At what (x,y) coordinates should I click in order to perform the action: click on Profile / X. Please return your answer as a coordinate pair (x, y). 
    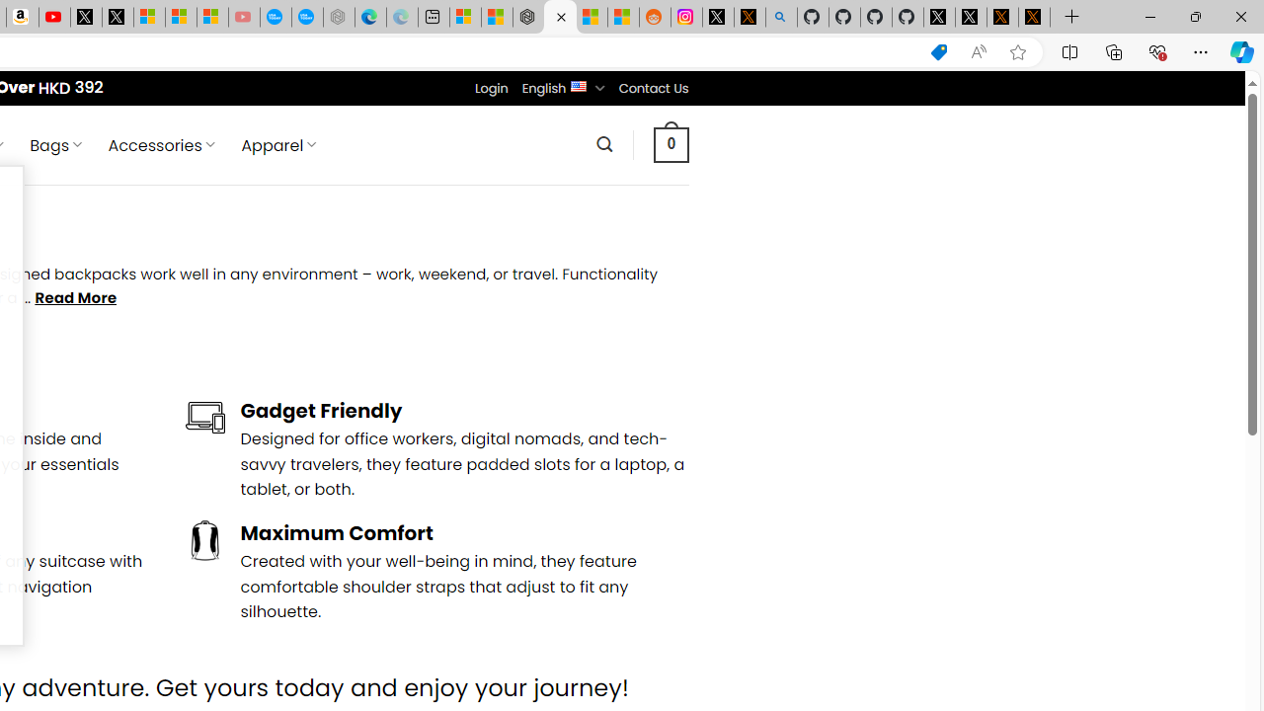
    Looking at the image, I should click on (938, 18).